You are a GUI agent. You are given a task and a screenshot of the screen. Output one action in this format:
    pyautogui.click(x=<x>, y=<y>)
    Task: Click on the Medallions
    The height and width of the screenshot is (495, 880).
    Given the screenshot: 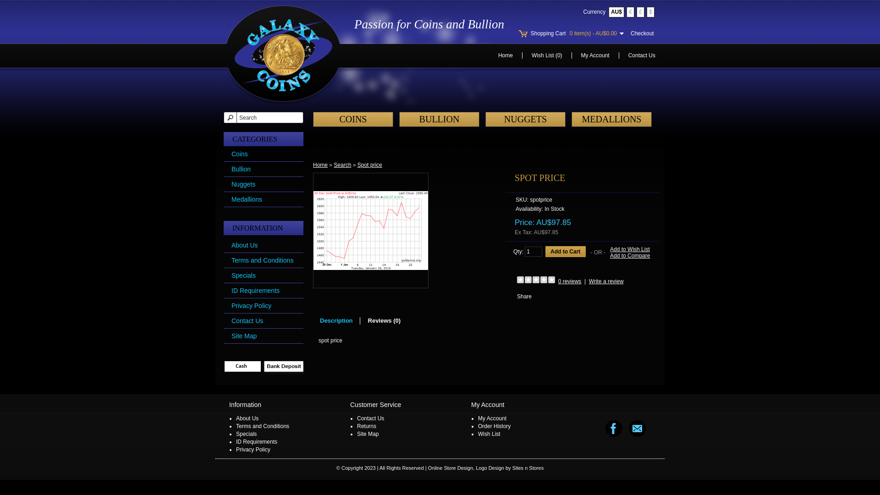 What is the action you would take?
    pyautogui.click(x=247, y=199)
    